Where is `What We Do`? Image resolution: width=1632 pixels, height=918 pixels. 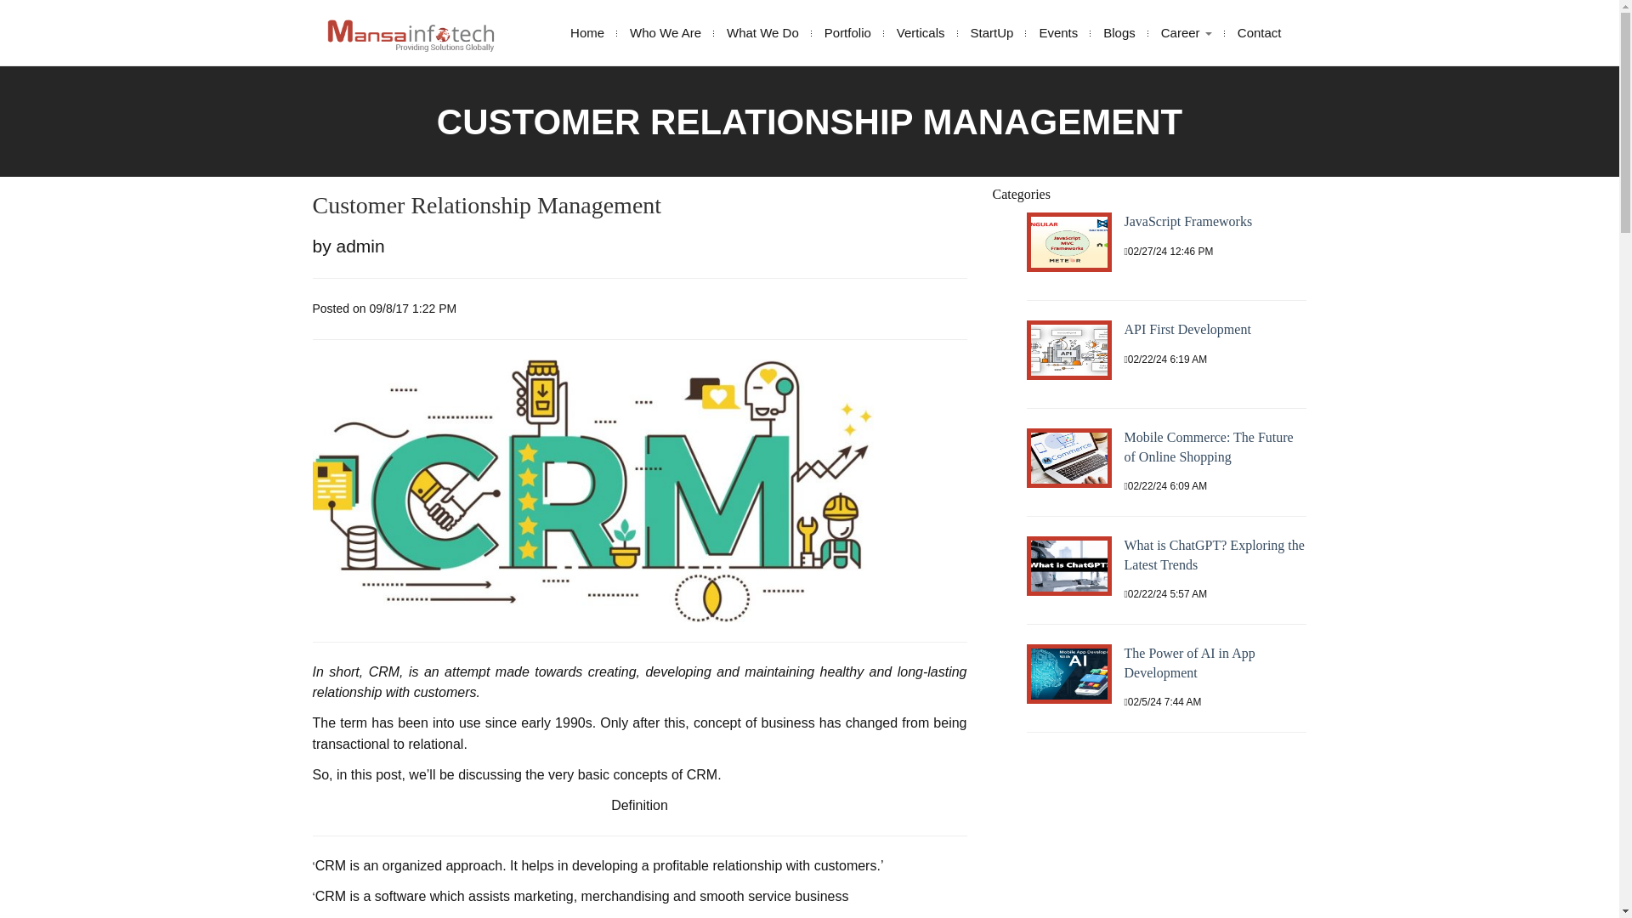
What We Do is located at coordinates (762, 32).